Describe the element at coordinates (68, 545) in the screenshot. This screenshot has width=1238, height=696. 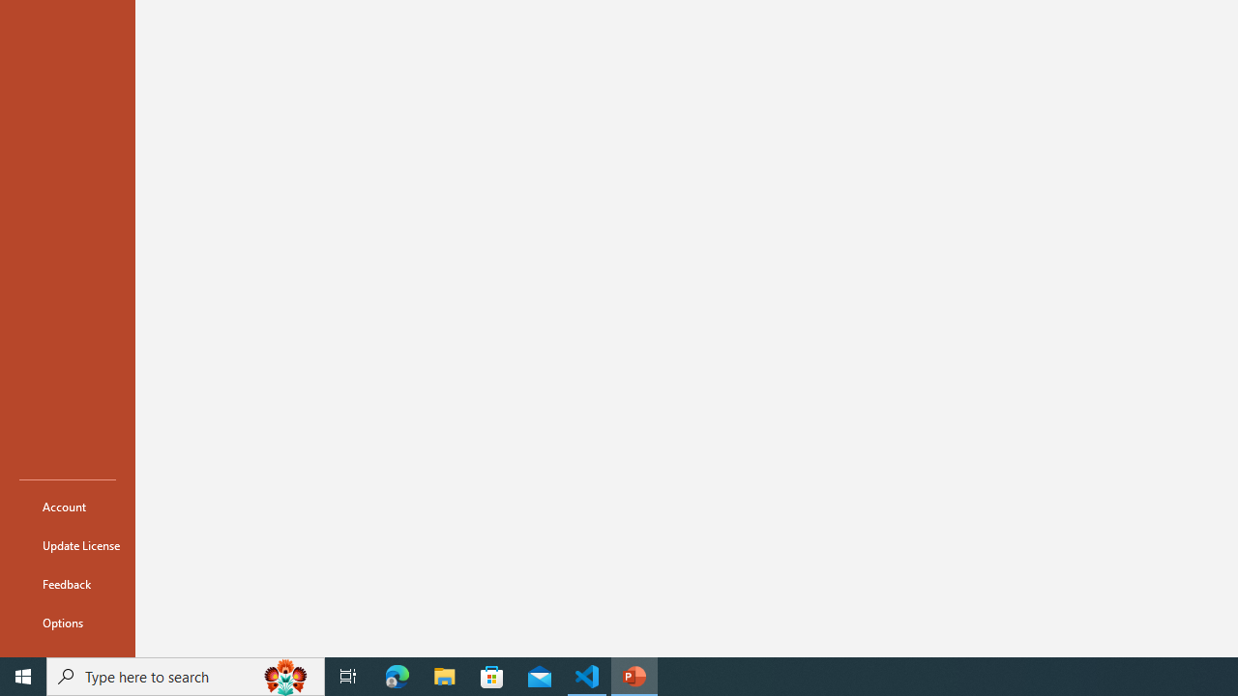
I see `Update License` at that location.